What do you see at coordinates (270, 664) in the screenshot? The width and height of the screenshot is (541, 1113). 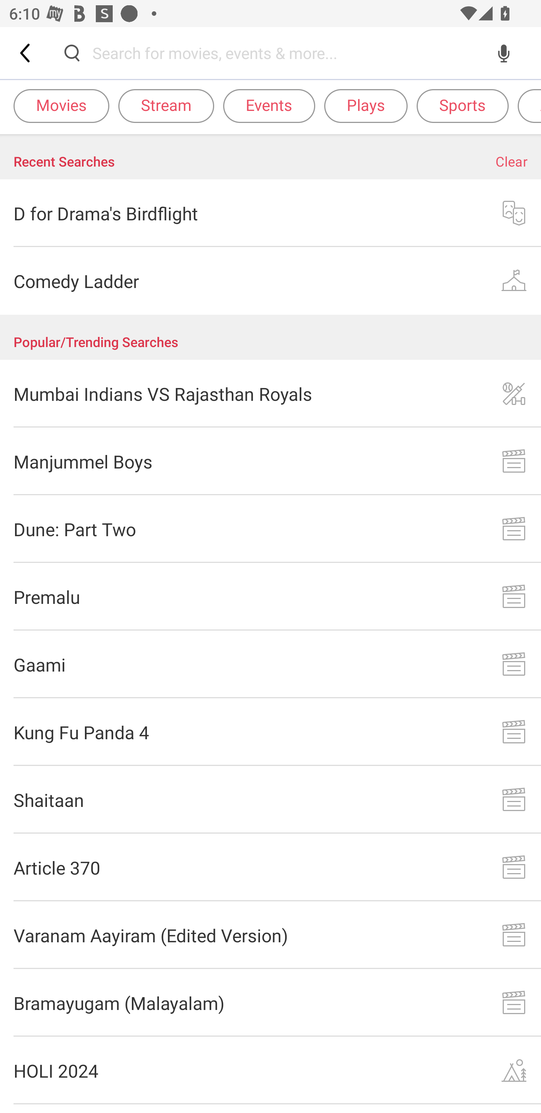 I see `Gaami` at bounding box center [270, 664].